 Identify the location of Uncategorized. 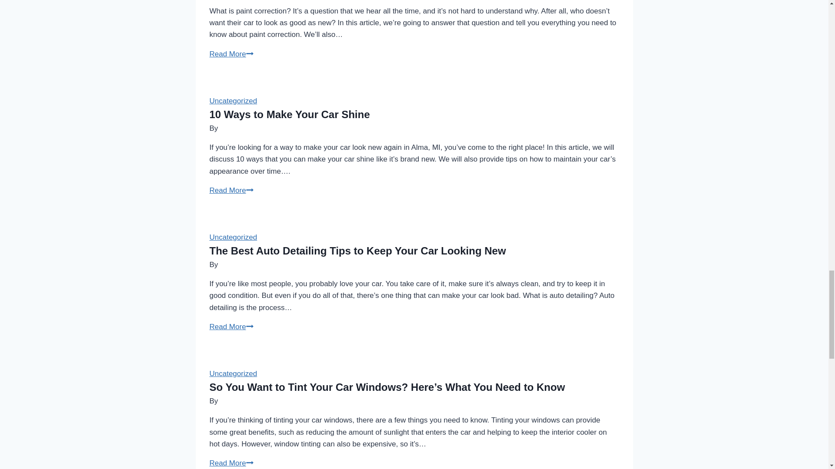
(357, 250).